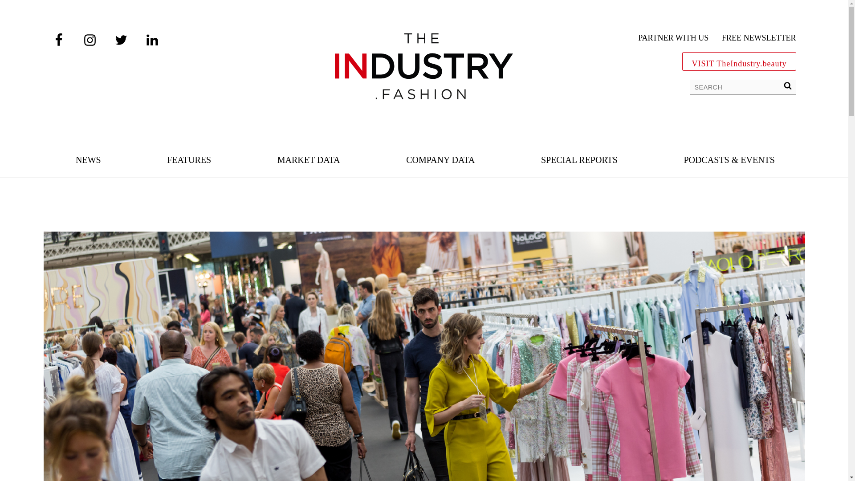 The height and width of the screenshot is (481, 855). What do you see at coordinates (440, 160) in the screenshot?
I see `COMPANY DATA` at bounding box center [440, 160].